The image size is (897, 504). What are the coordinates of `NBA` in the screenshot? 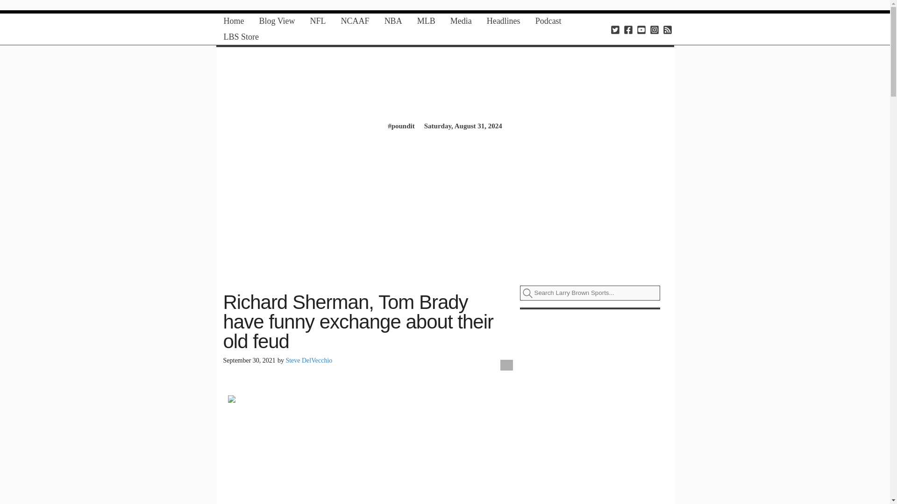 It's located at (393, 21).